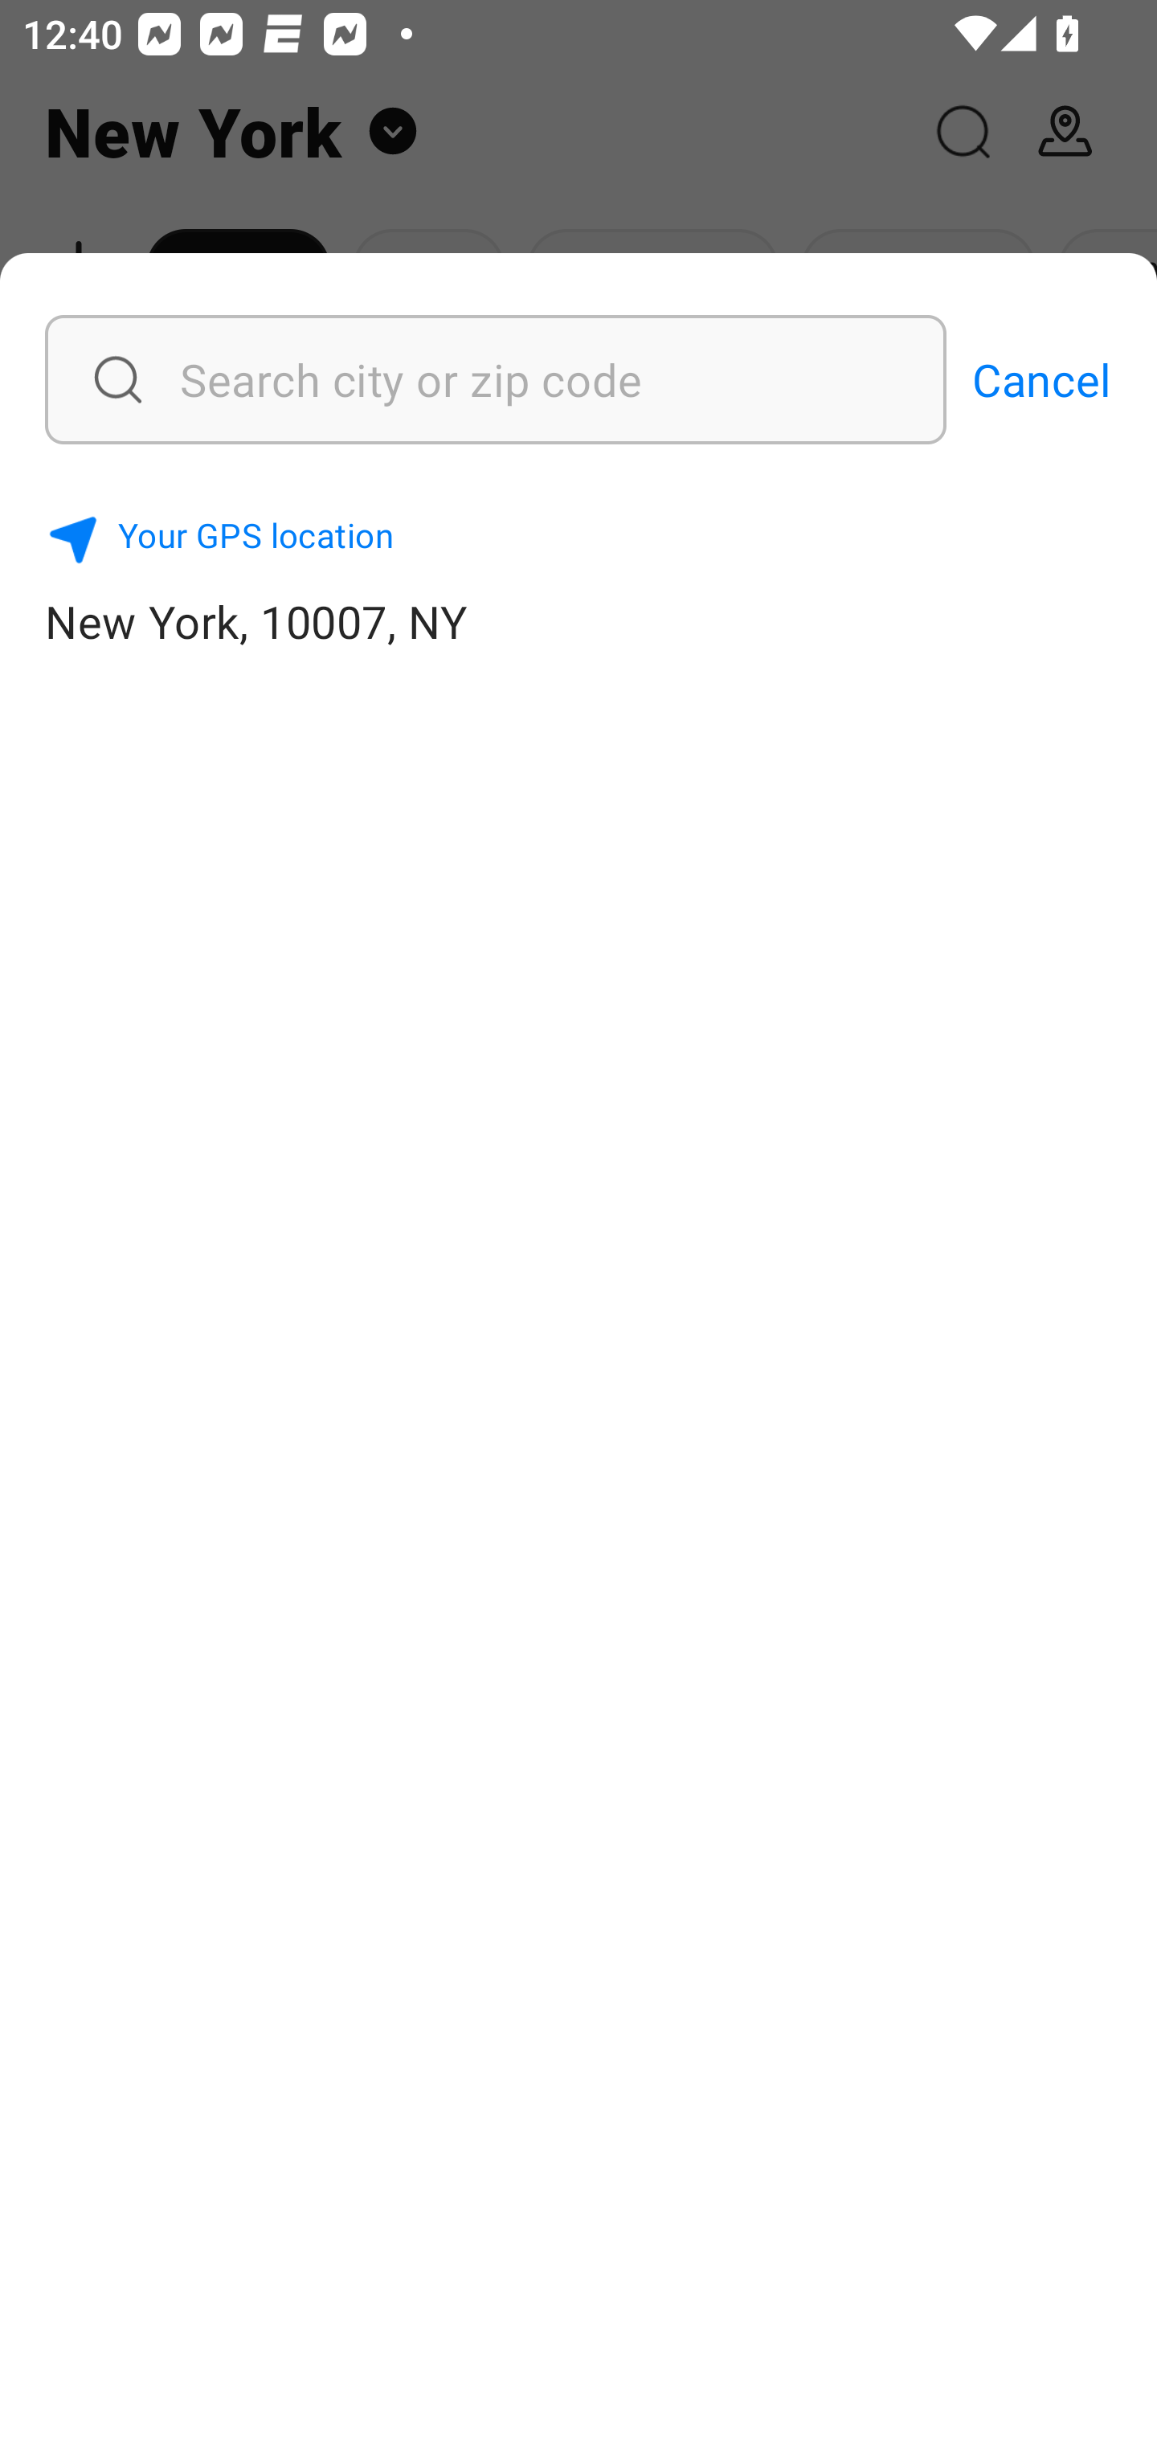 Image resolution: width=1157 pixels, height=2443 pixels. Describe the element at coordinates (417, 379) in the screenshot. I see `Search city or zip code` at that location.